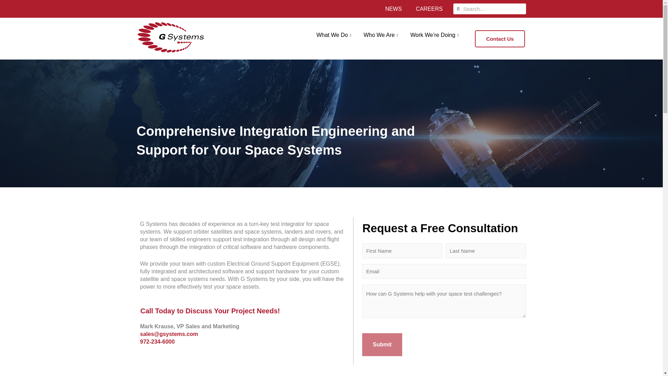 Image resolution: width=668 pixels, height=376 pixels. Describe the element at coordinates (393, 8) in the screenshot. I see `NEWS` at that location.